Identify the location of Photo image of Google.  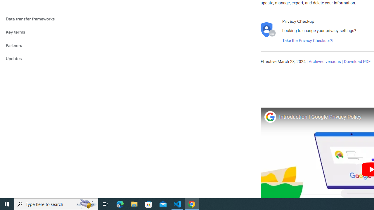
(270, 117).